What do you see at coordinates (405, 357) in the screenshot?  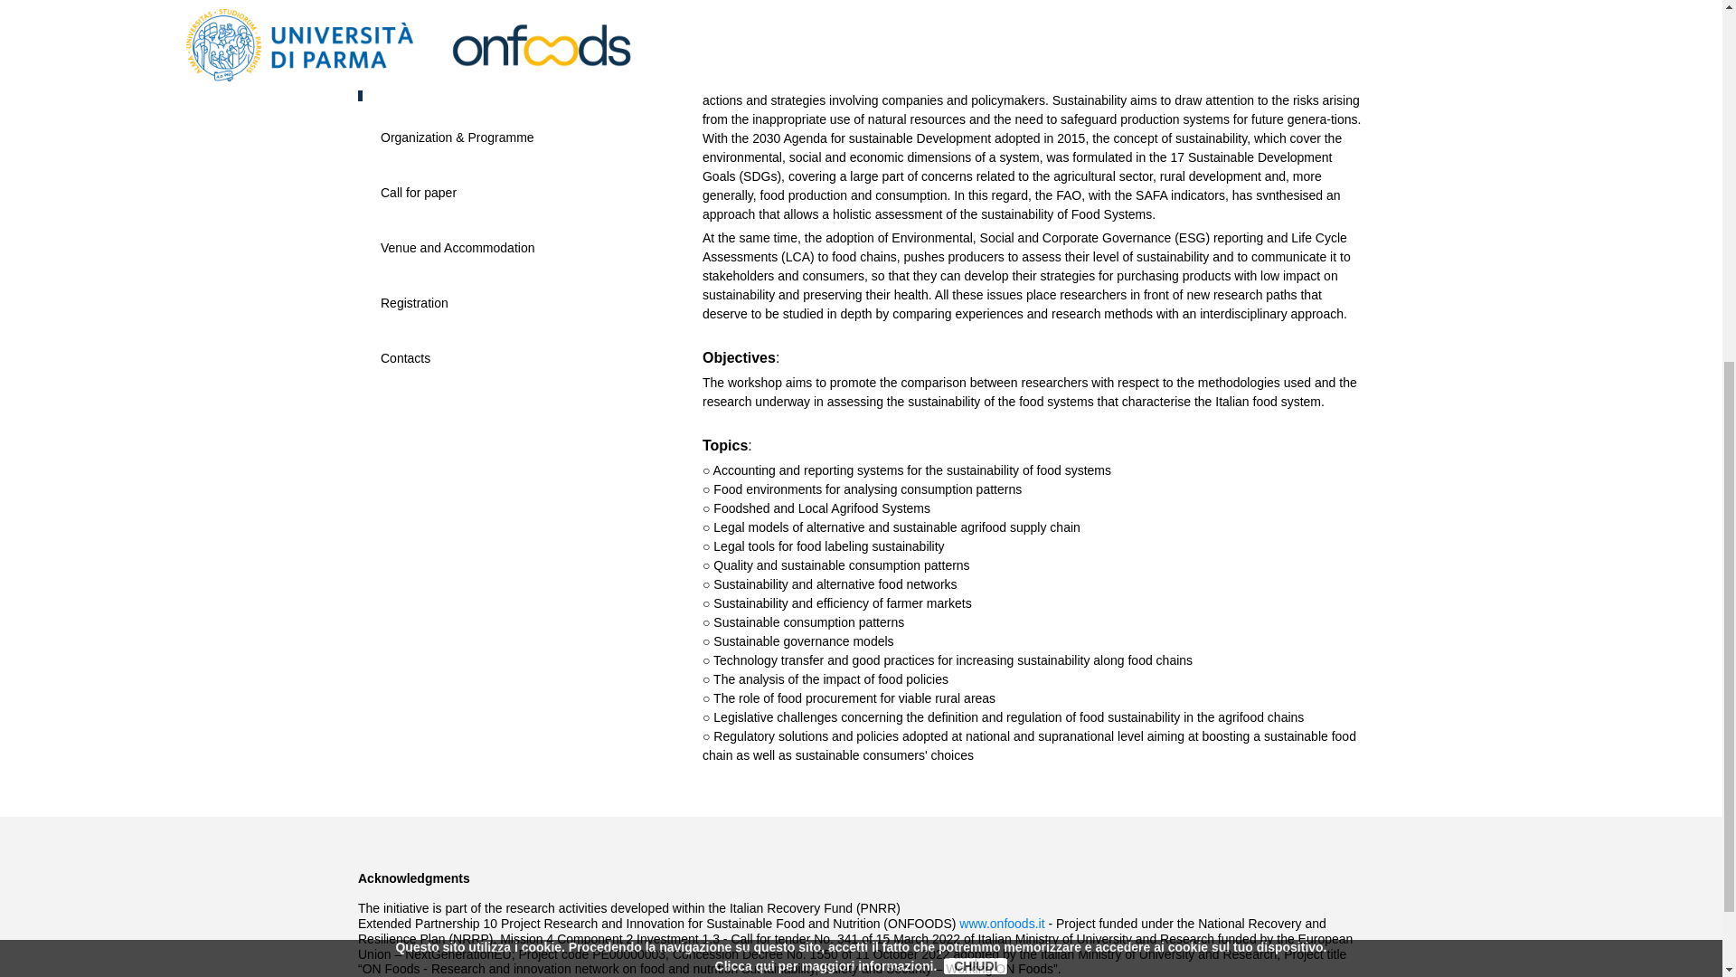 I see `Contacts` at bounding box center [405, 357].